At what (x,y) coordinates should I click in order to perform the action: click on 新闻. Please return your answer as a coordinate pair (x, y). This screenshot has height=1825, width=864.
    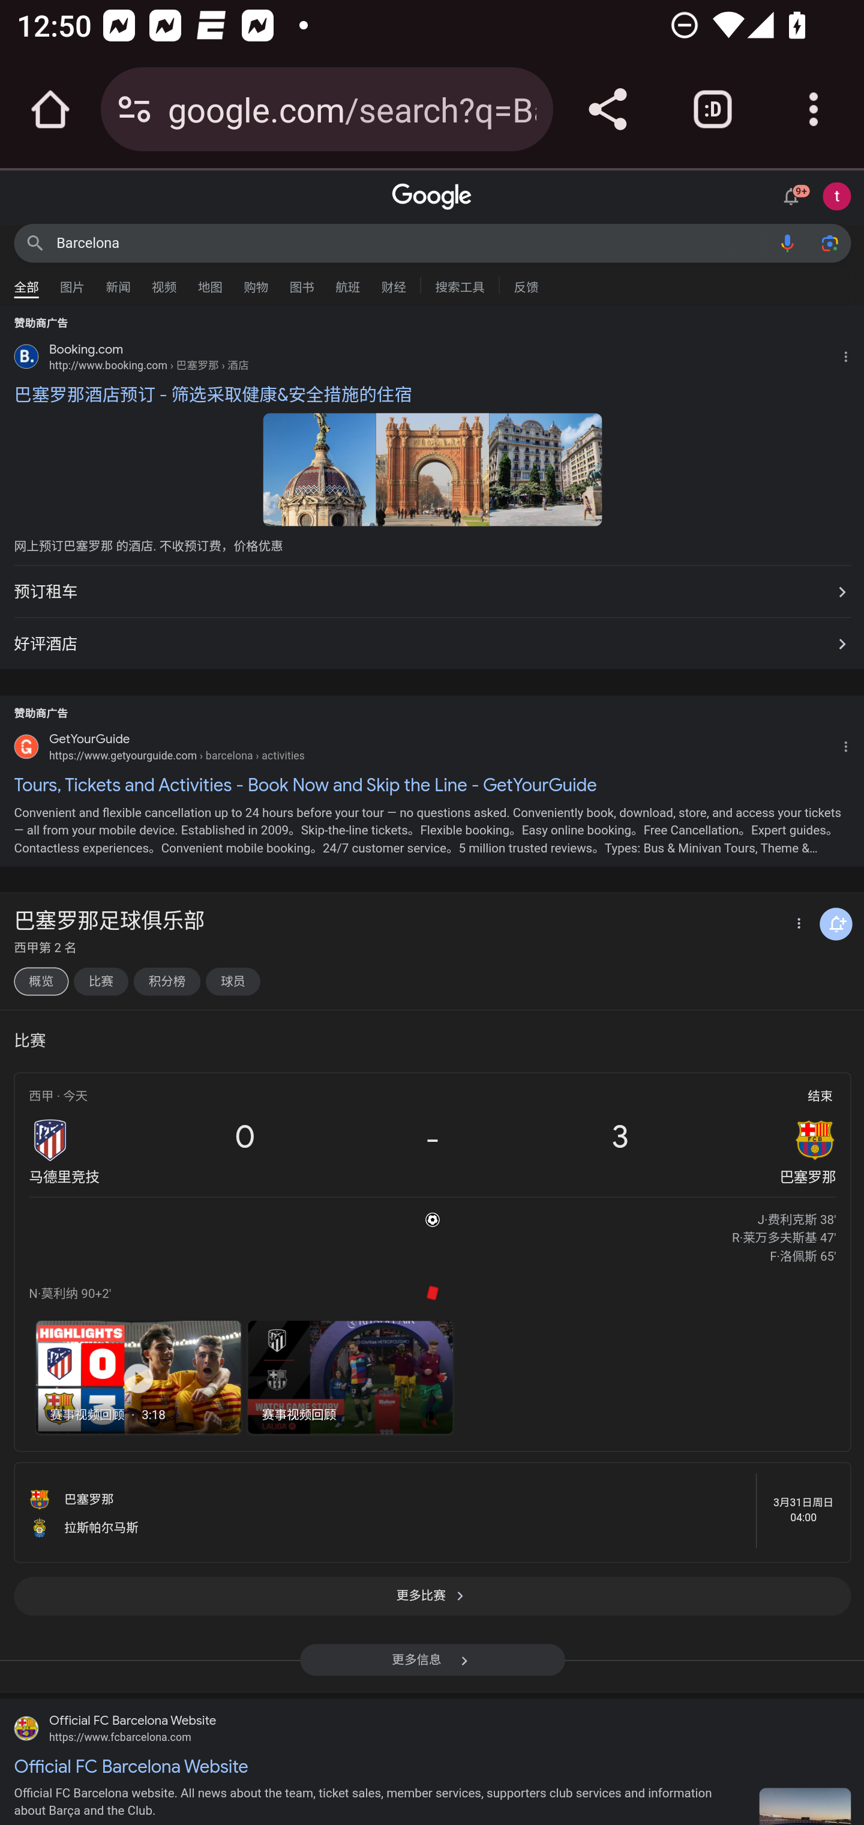
    Looking at the image, I should click on (118, 282).